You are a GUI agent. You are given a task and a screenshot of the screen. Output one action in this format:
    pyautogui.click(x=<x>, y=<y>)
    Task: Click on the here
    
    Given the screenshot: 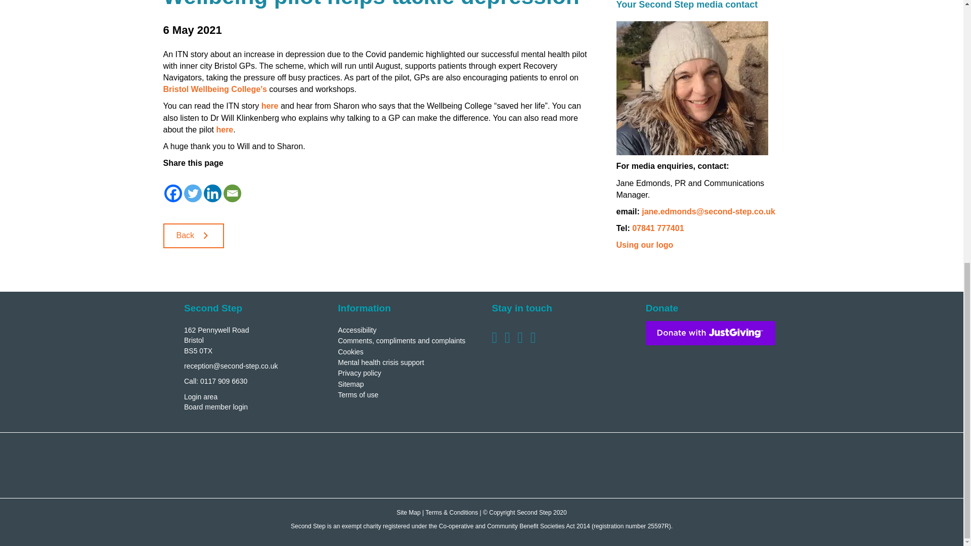 What is the action you would take?
    pyautogui.click(x=270, y=106)
    